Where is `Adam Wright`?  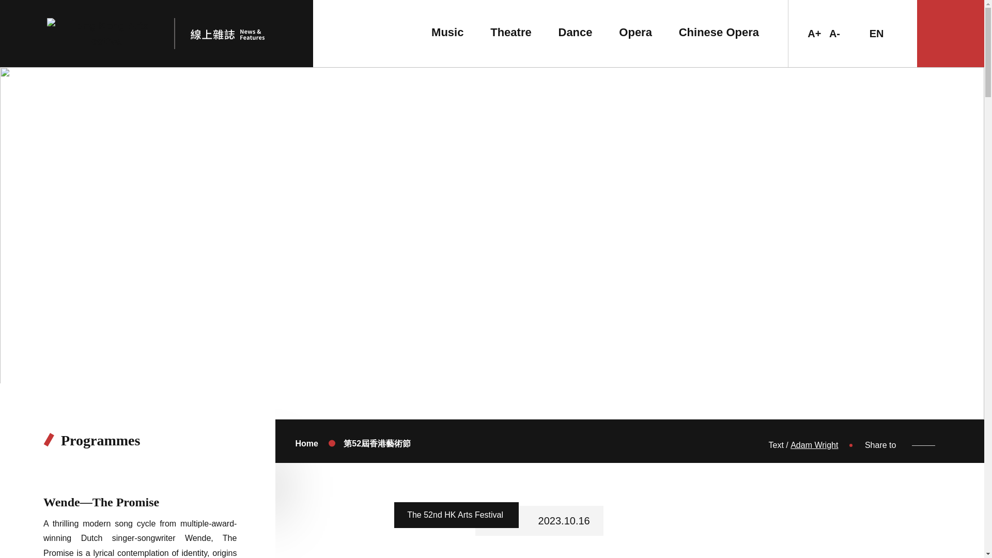 Adam Wright is located at coordinates (814, 445).